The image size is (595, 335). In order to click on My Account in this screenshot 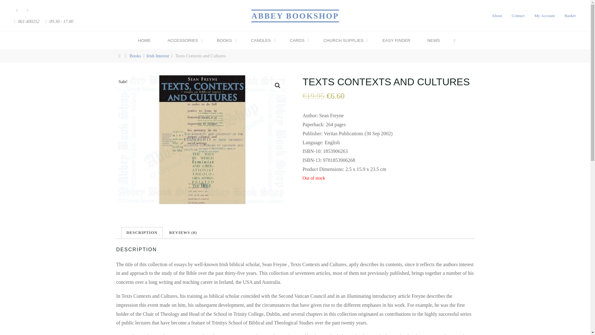, I will do `click(544, 16)`.